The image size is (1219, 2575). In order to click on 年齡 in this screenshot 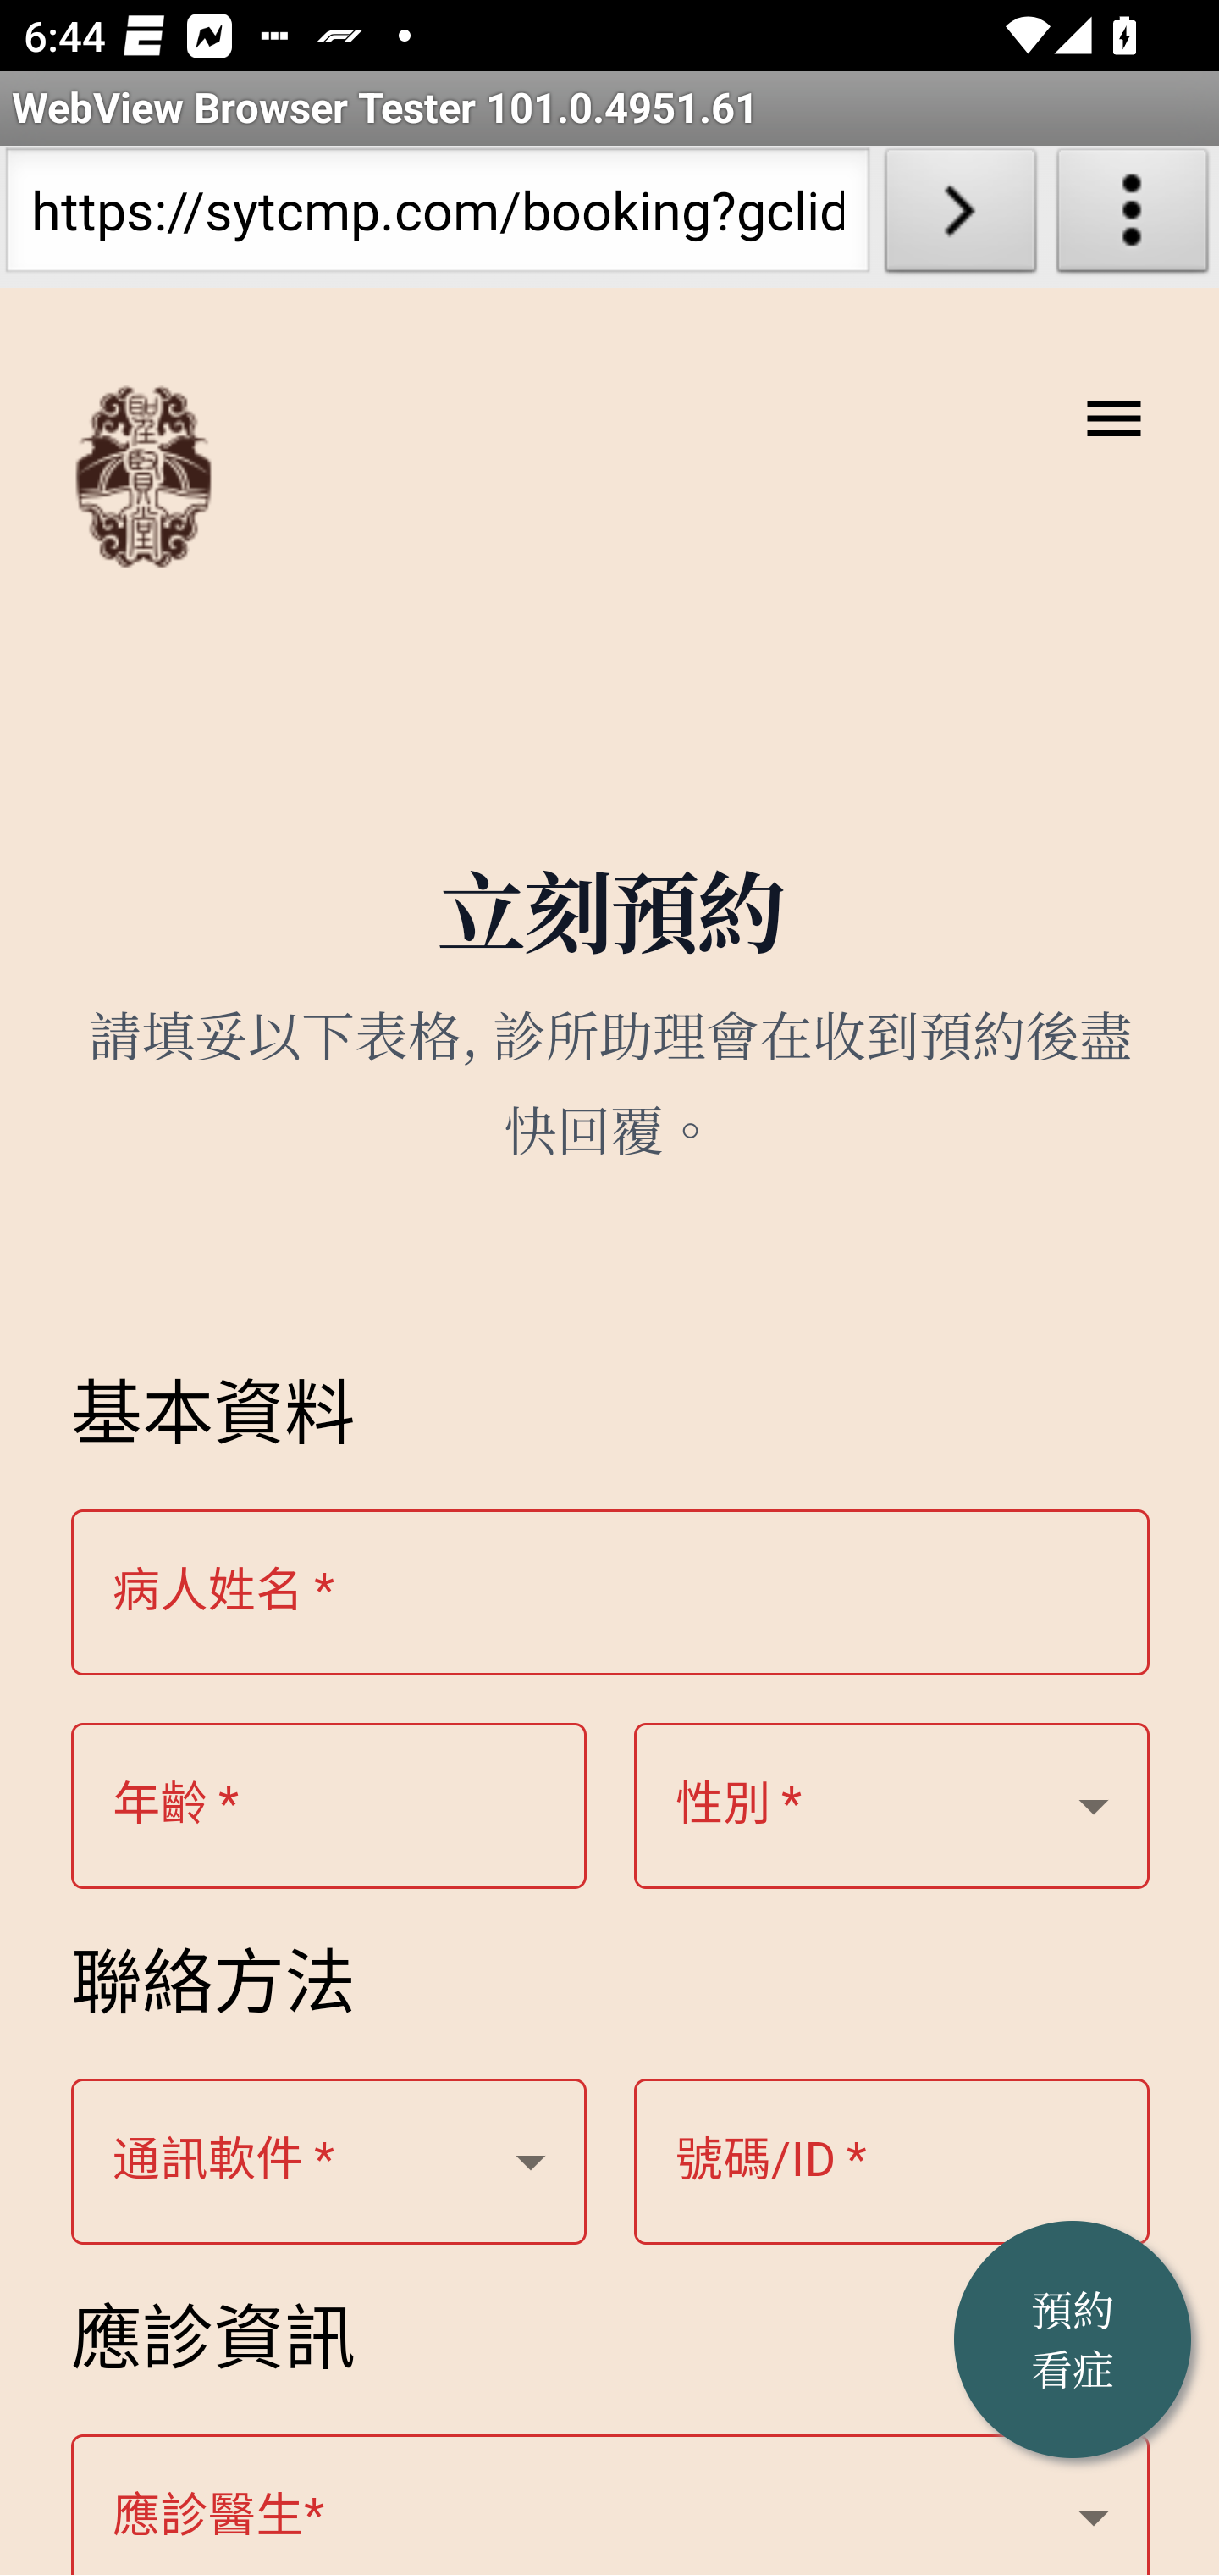, I will do `click(892, 1808)`.